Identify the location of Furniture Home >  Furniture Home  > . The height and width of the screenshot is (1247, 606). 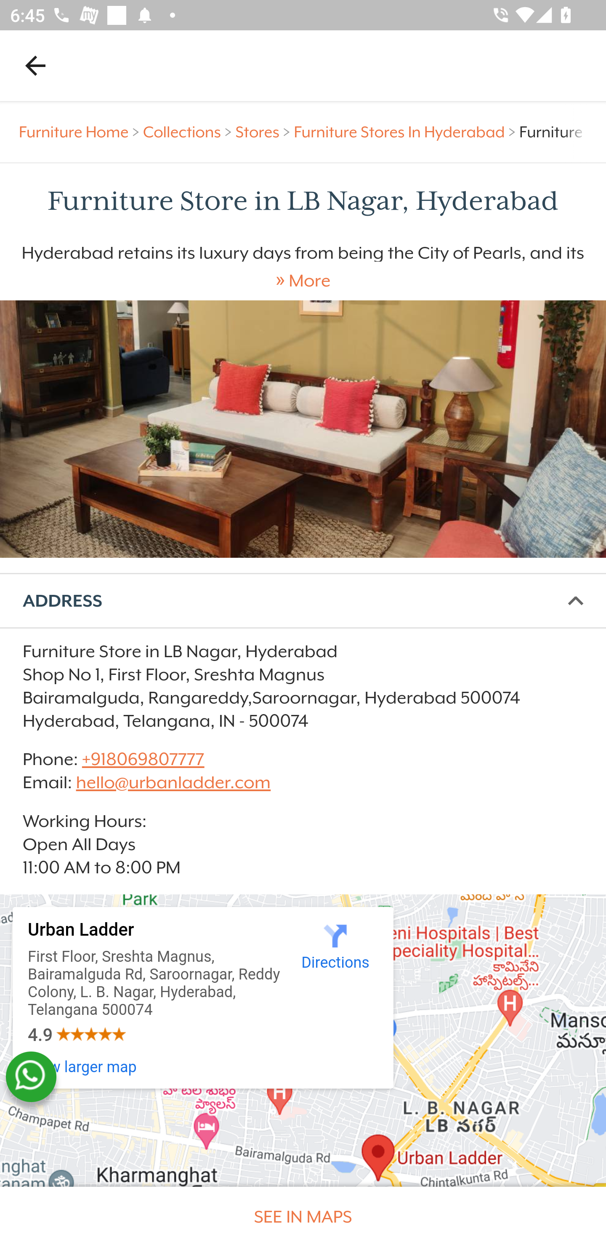
(81, 132).